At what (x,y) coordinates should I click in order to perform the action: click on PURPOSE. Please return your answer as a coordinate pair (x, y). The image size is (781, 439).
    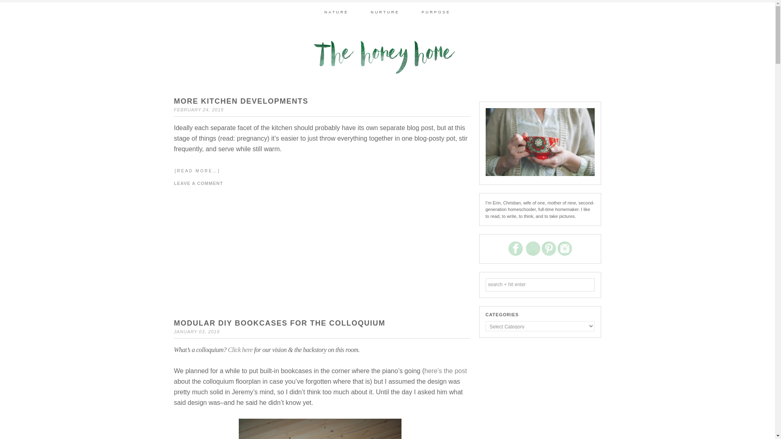
    Looking at the image, I should click on (436, 12).